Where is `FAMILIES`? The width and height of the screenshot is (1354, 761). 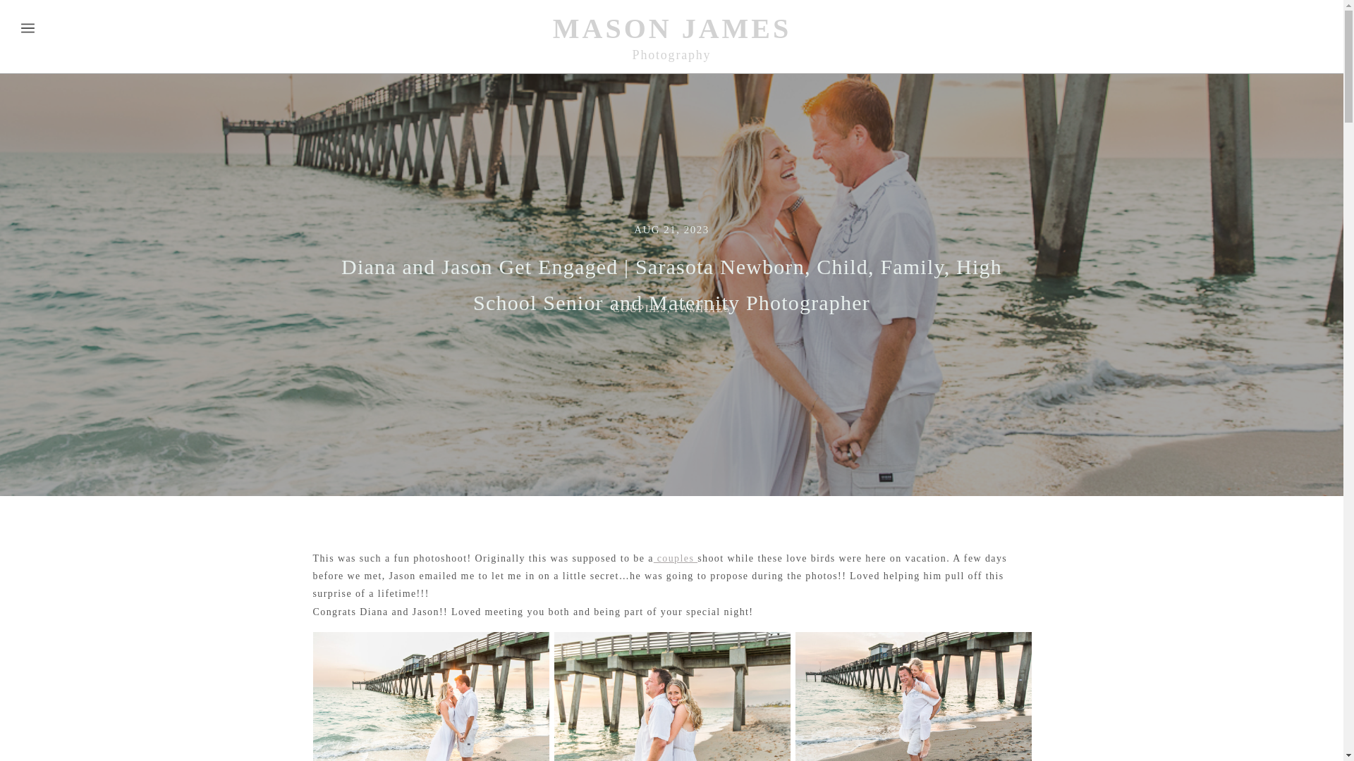
FAMILIES is located at coordinates (702, 309).